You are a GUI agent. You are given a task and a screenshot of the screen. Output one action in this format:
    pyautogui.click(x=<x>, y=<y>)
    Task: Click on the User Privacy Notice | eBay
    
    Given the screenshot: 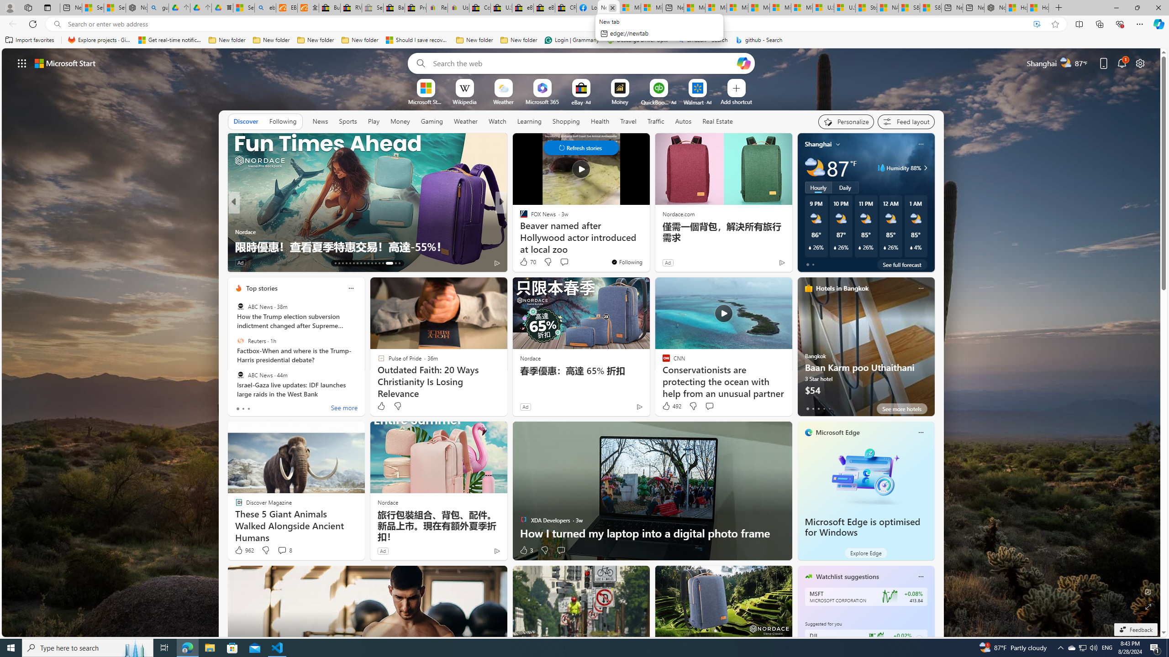 What is the action you would take?
    pyautogui.click(x=458, y=8)
    